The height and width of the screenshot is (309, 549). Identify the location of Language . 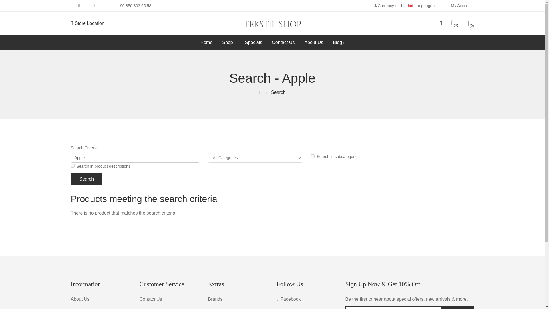
(421, 6).